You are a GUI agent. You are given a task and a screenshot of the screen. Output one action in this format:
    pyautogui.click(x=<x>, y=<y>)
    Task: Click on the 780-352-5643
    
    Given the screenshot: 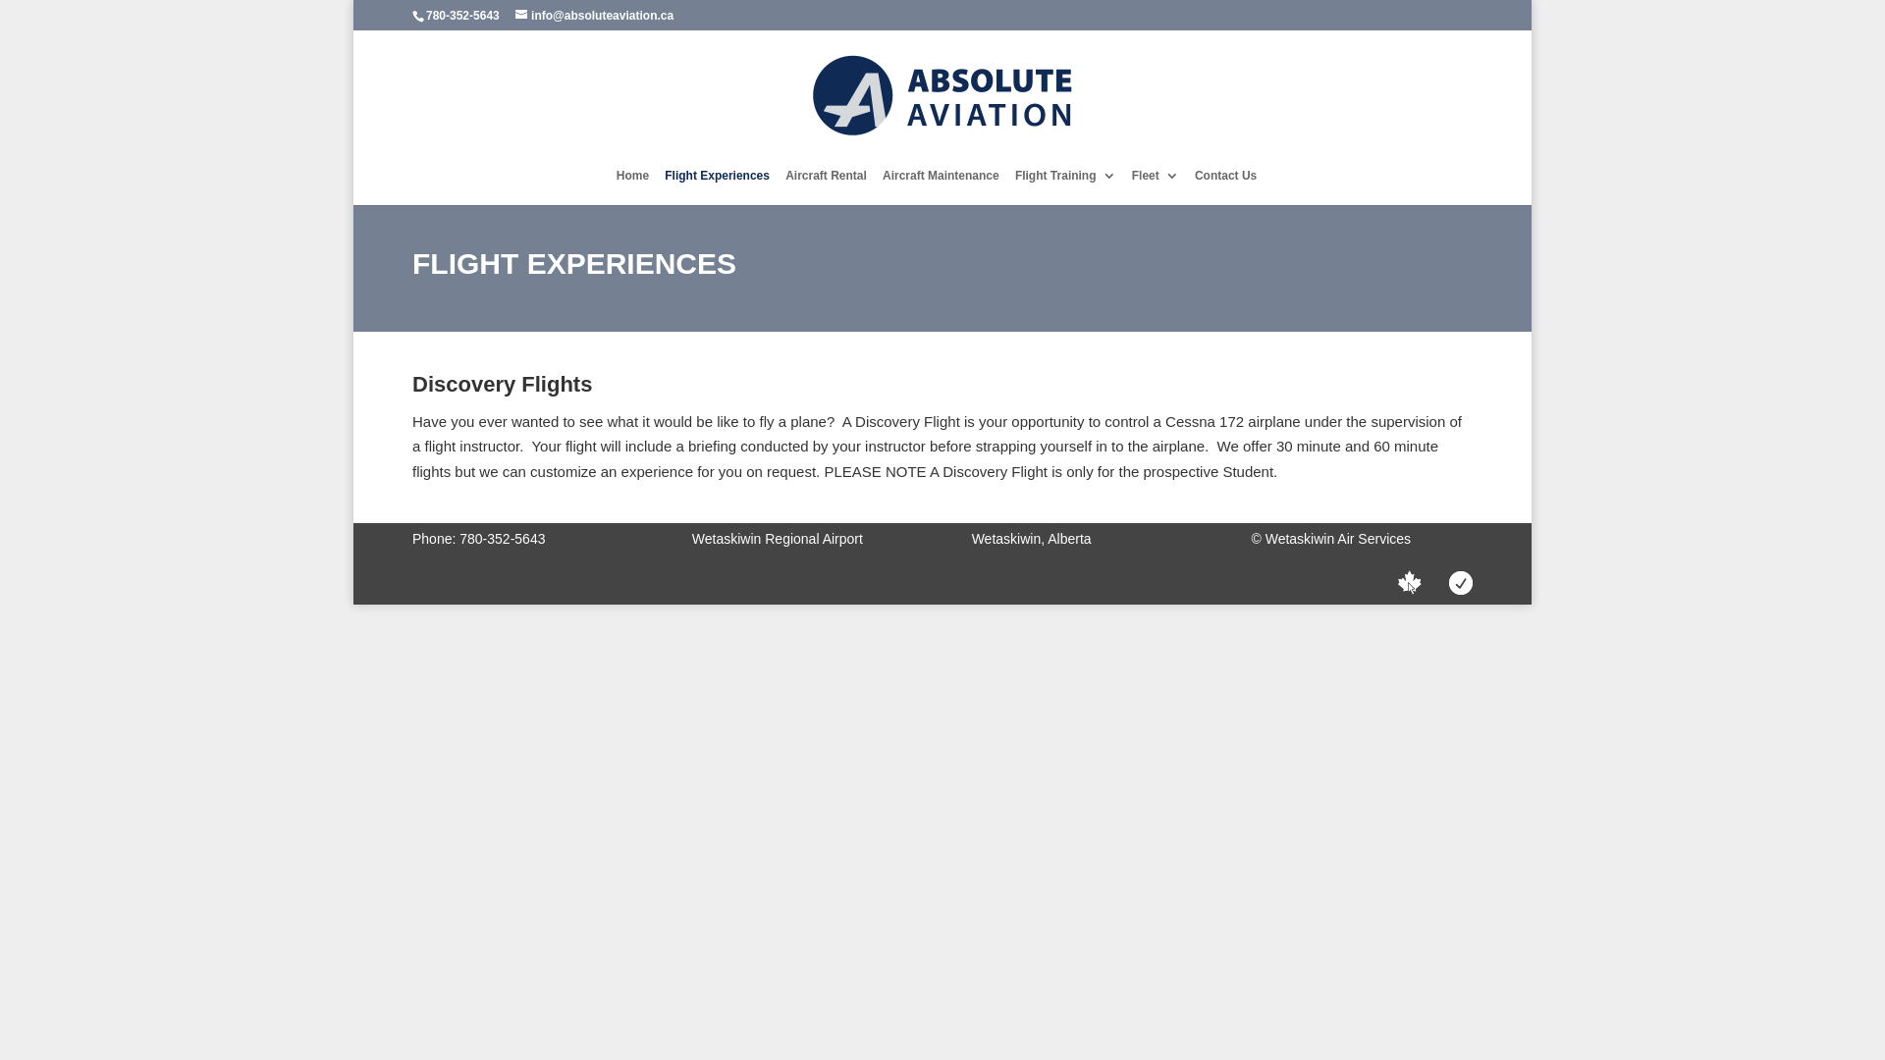 What is the action you would take?
    pyautogui.click(x=462, y=16)
    